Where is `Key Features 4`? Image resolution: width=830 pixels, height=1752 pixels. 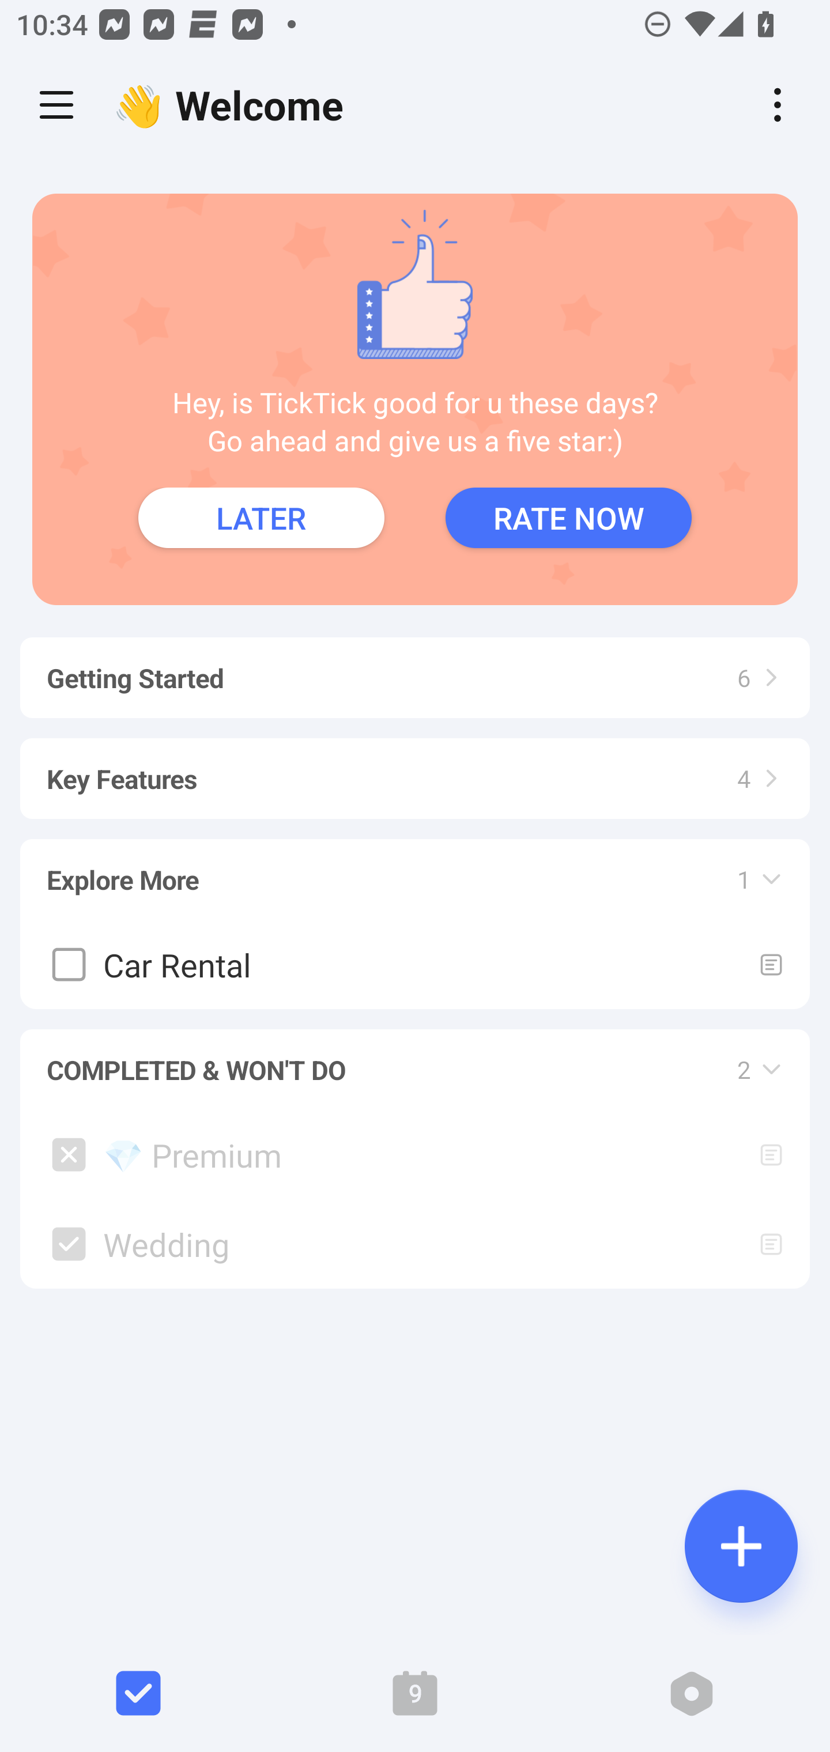 Key Features 4 is located at coordinates (415, 768).